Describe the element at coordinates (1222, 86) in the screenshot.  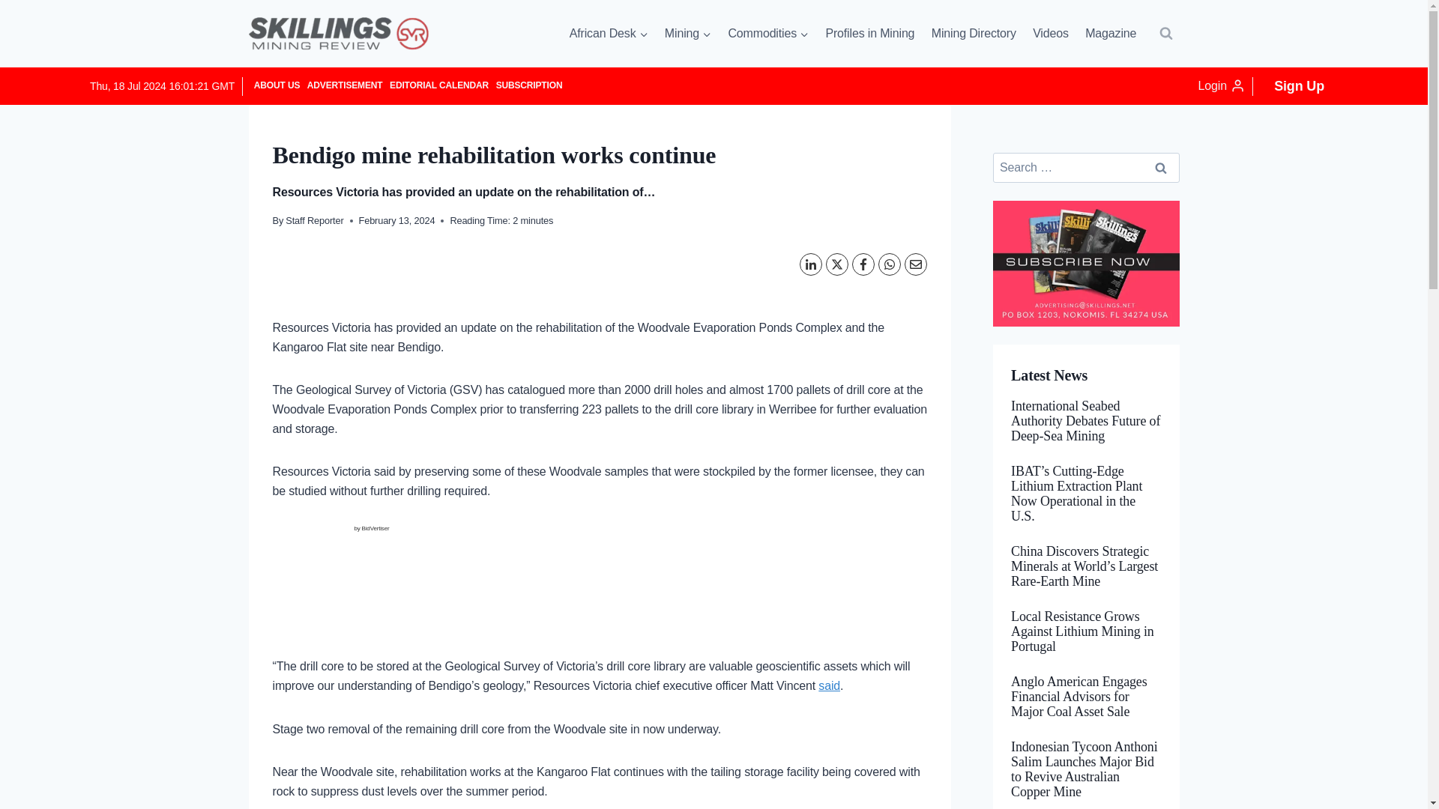
I see `Login` at that location.